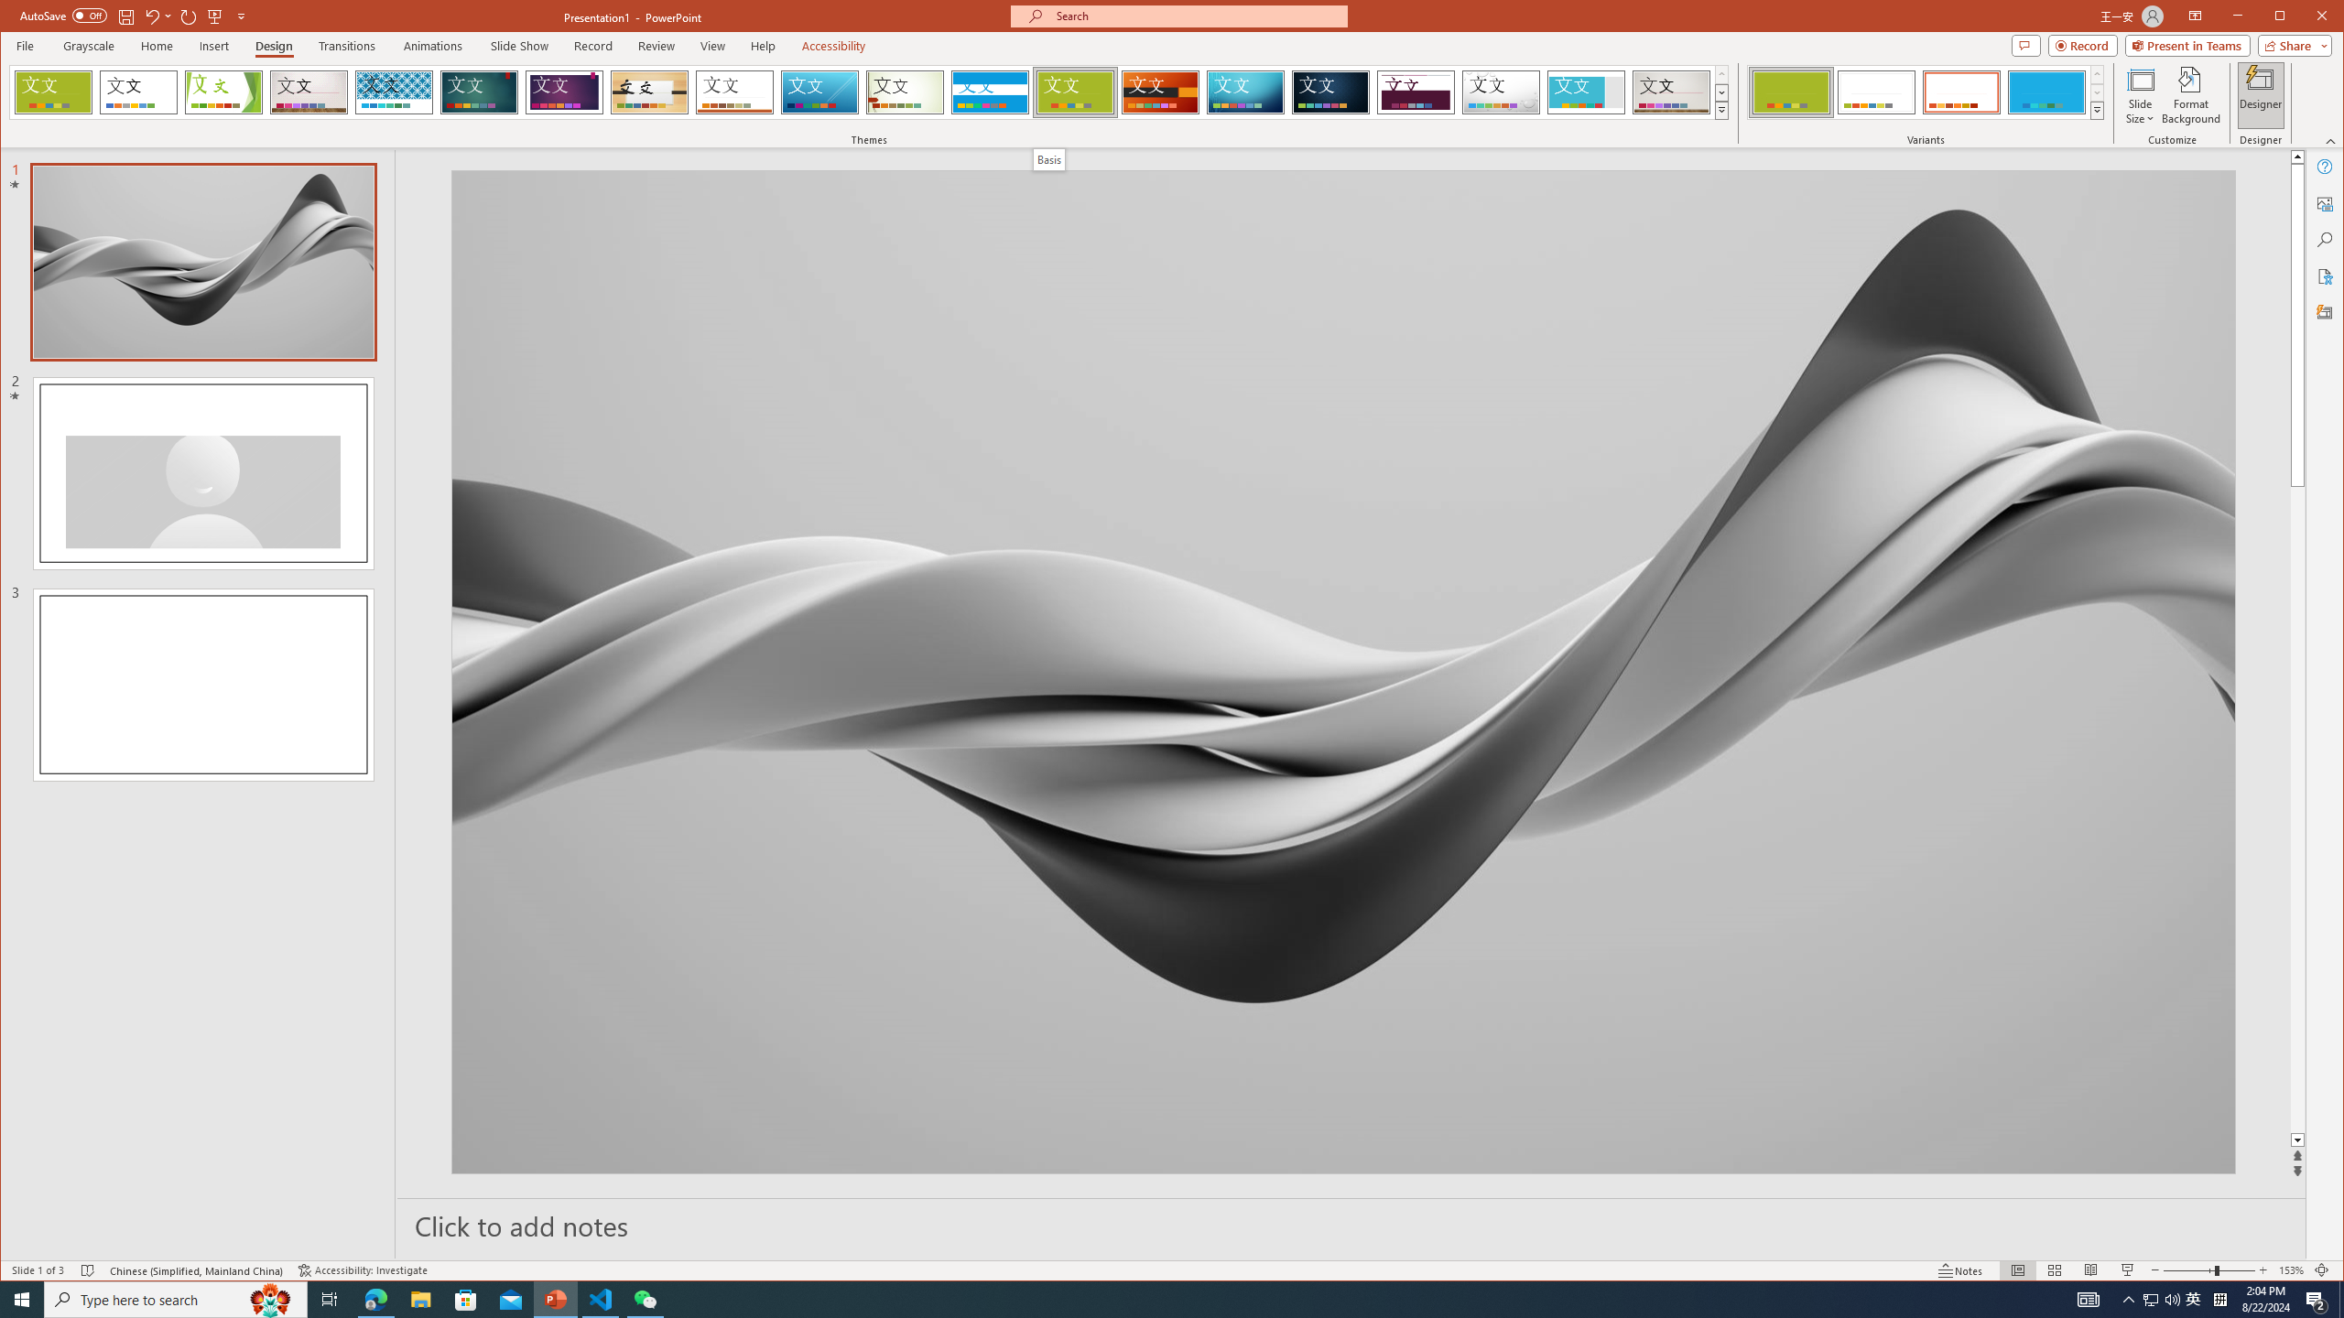  Describe the element at coordinates (1790, 92) in the screenshot. I see `Basis Variant 1` at that location.